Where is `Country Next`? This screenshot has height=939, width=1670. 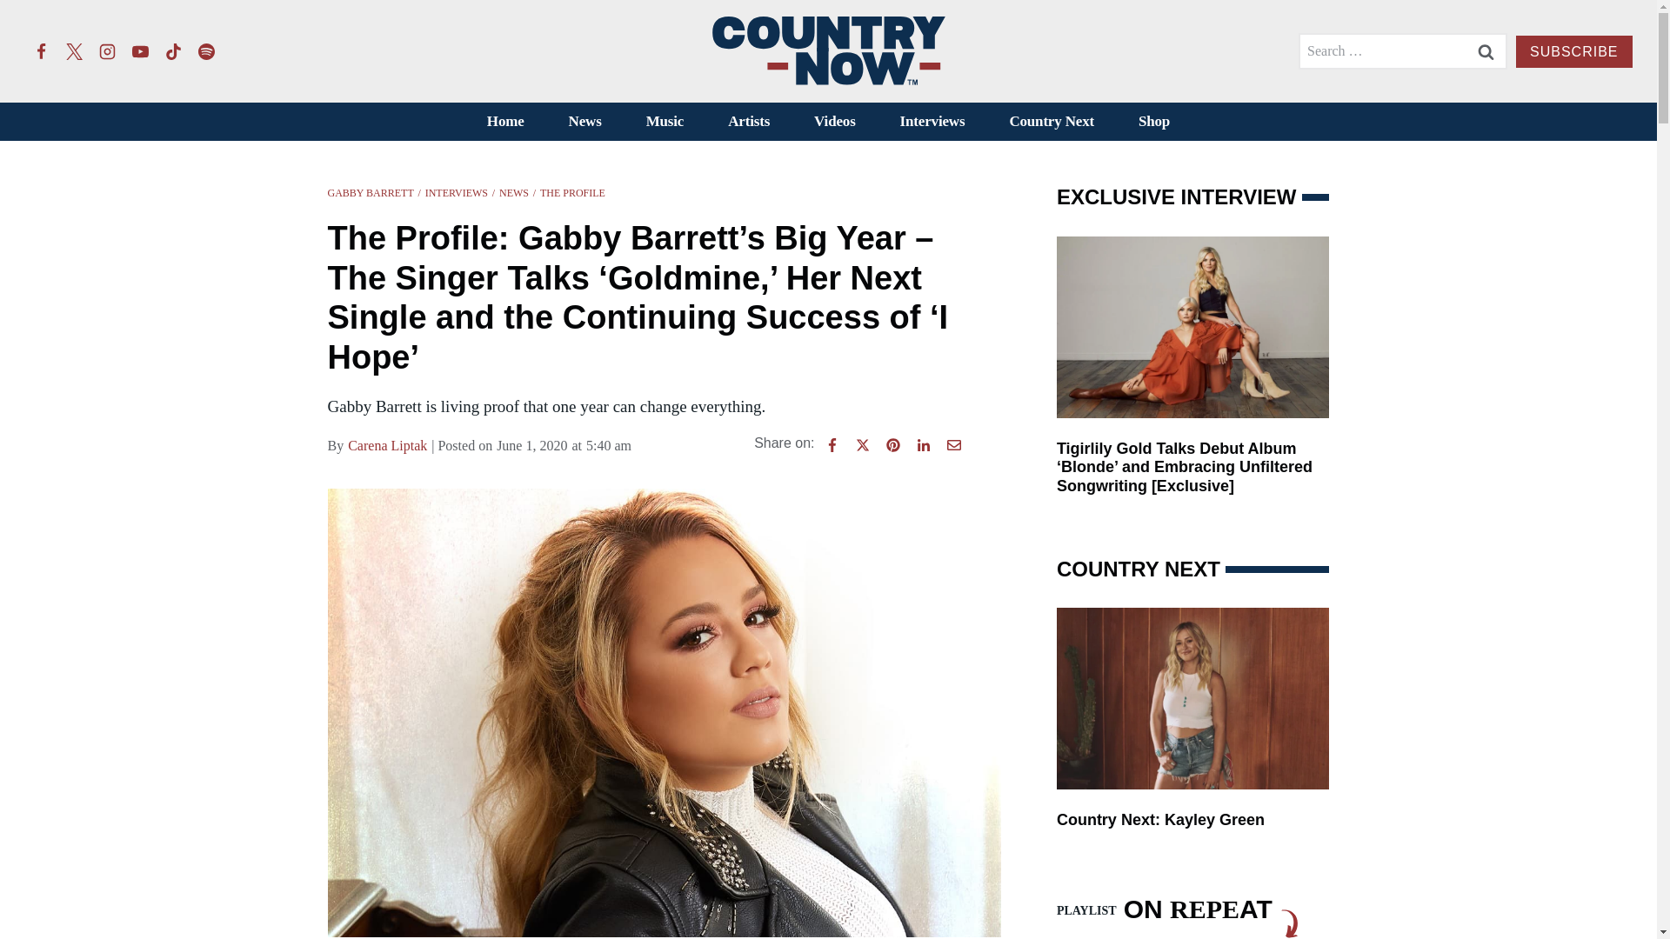
Country Next is located at coordinates (1052, 122).